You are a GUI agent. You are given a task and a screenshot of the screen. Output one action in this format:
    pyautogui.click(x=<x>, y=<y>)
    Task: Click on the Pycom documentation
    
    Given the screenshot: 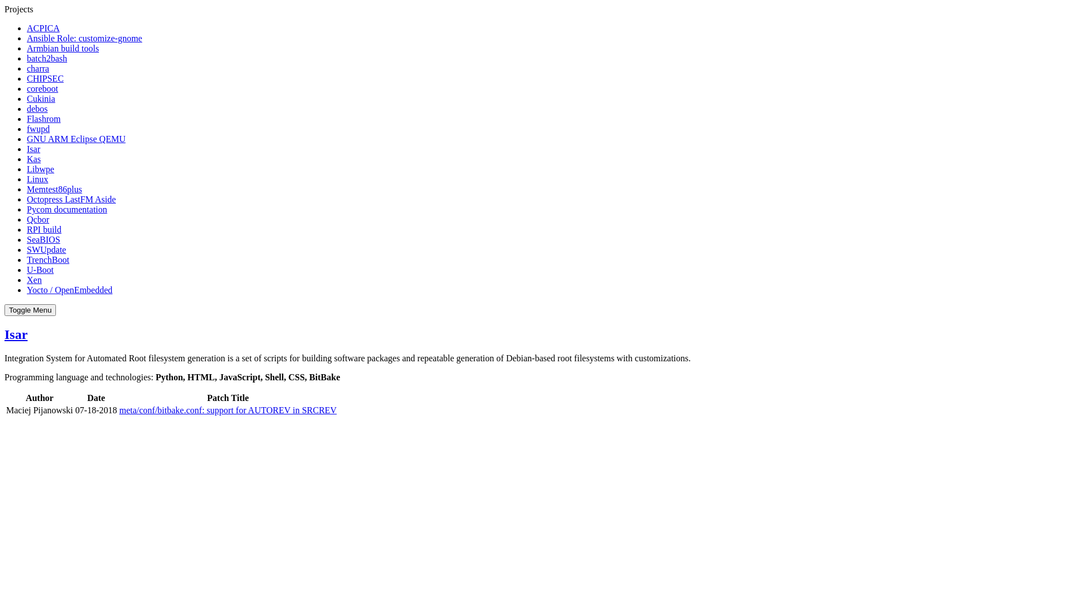 What is the action you would take?
    pyautogui.click(x=67, y=209)
    